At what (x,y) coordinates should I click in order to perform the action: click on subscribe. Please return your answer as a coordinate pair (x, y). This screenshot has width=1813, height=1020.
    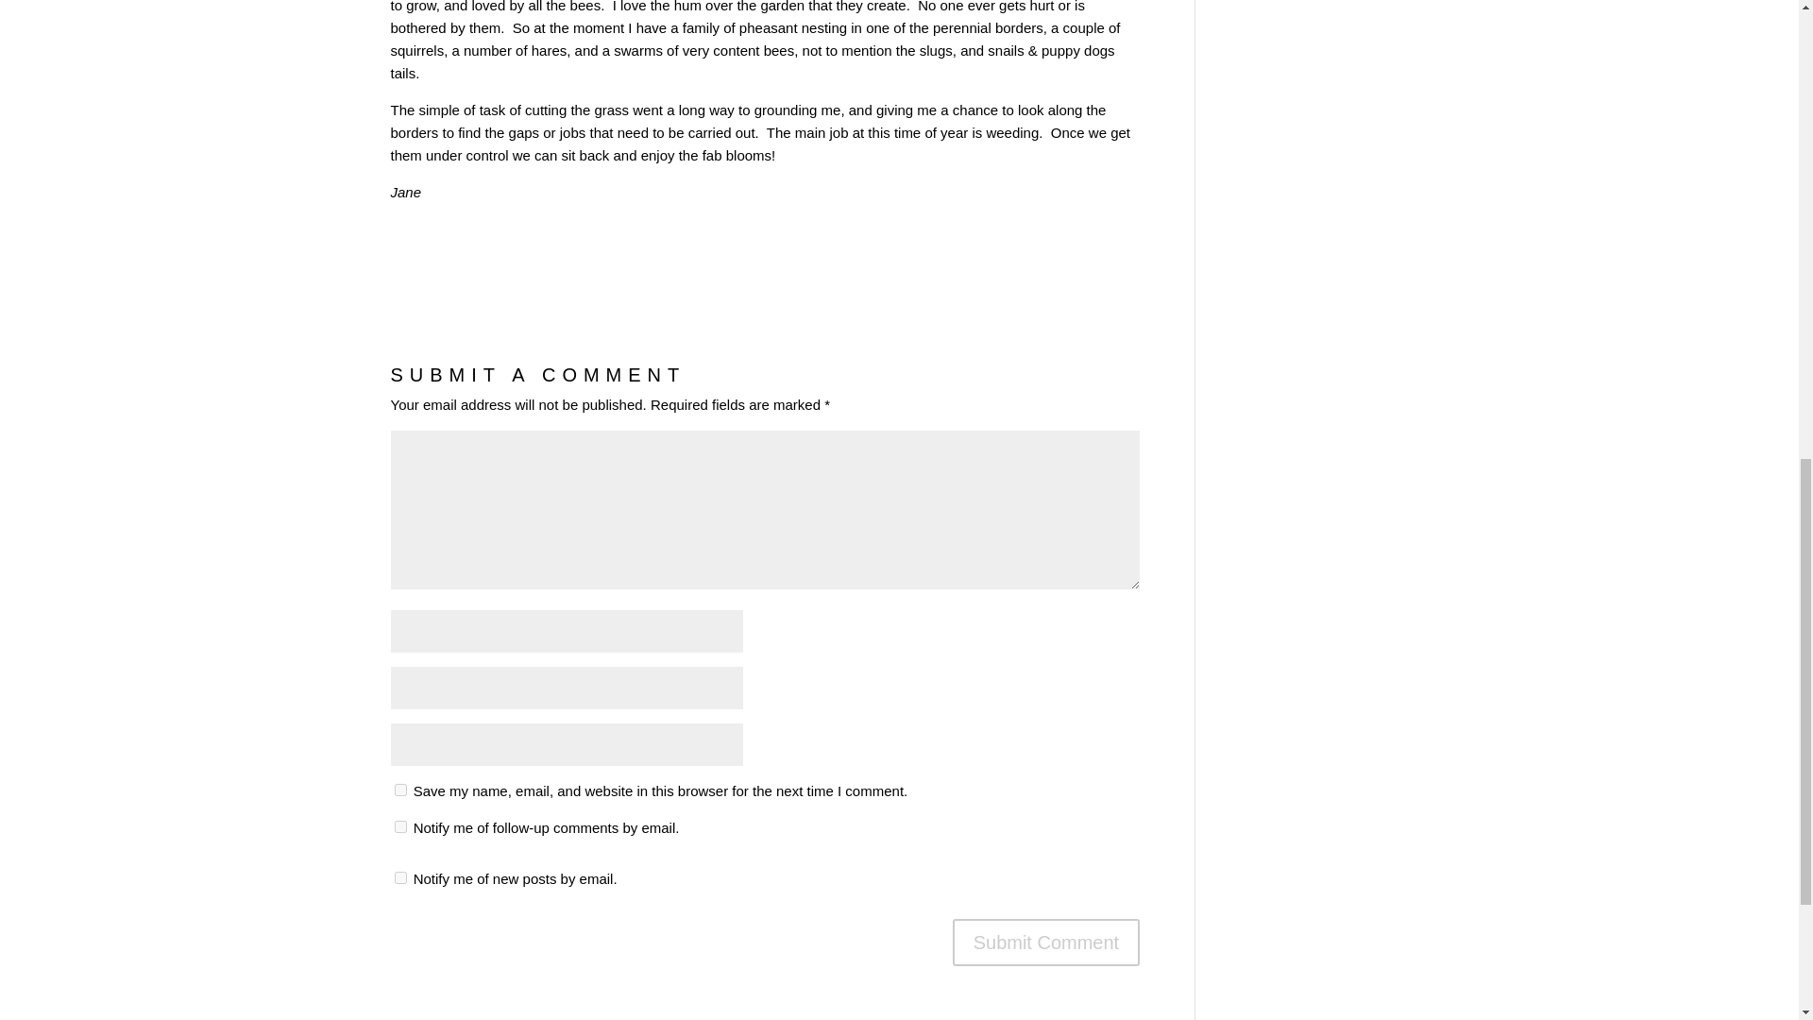
    Looking at the image, I should click on (400, 878).